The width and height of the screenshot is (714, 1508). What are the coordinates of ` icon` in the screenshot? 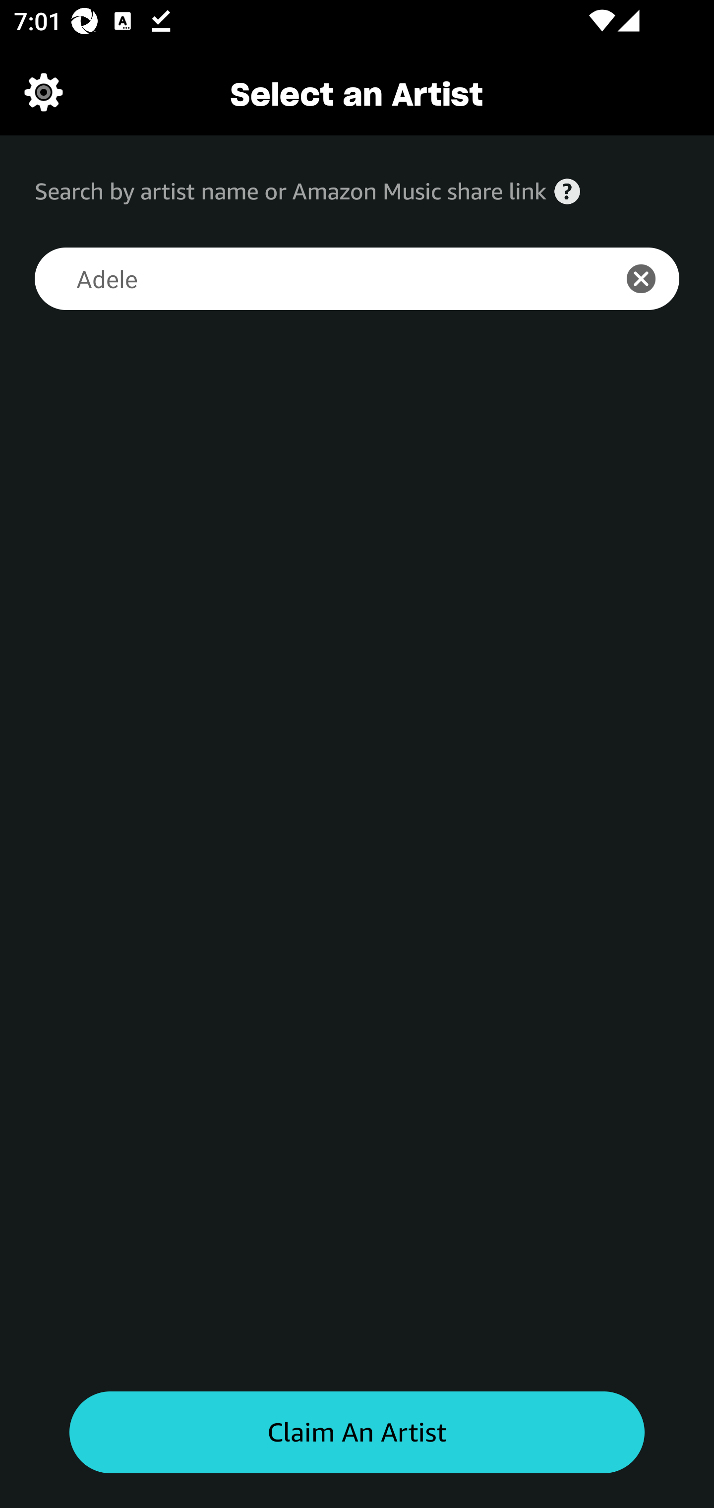 It's located at (652, 279).